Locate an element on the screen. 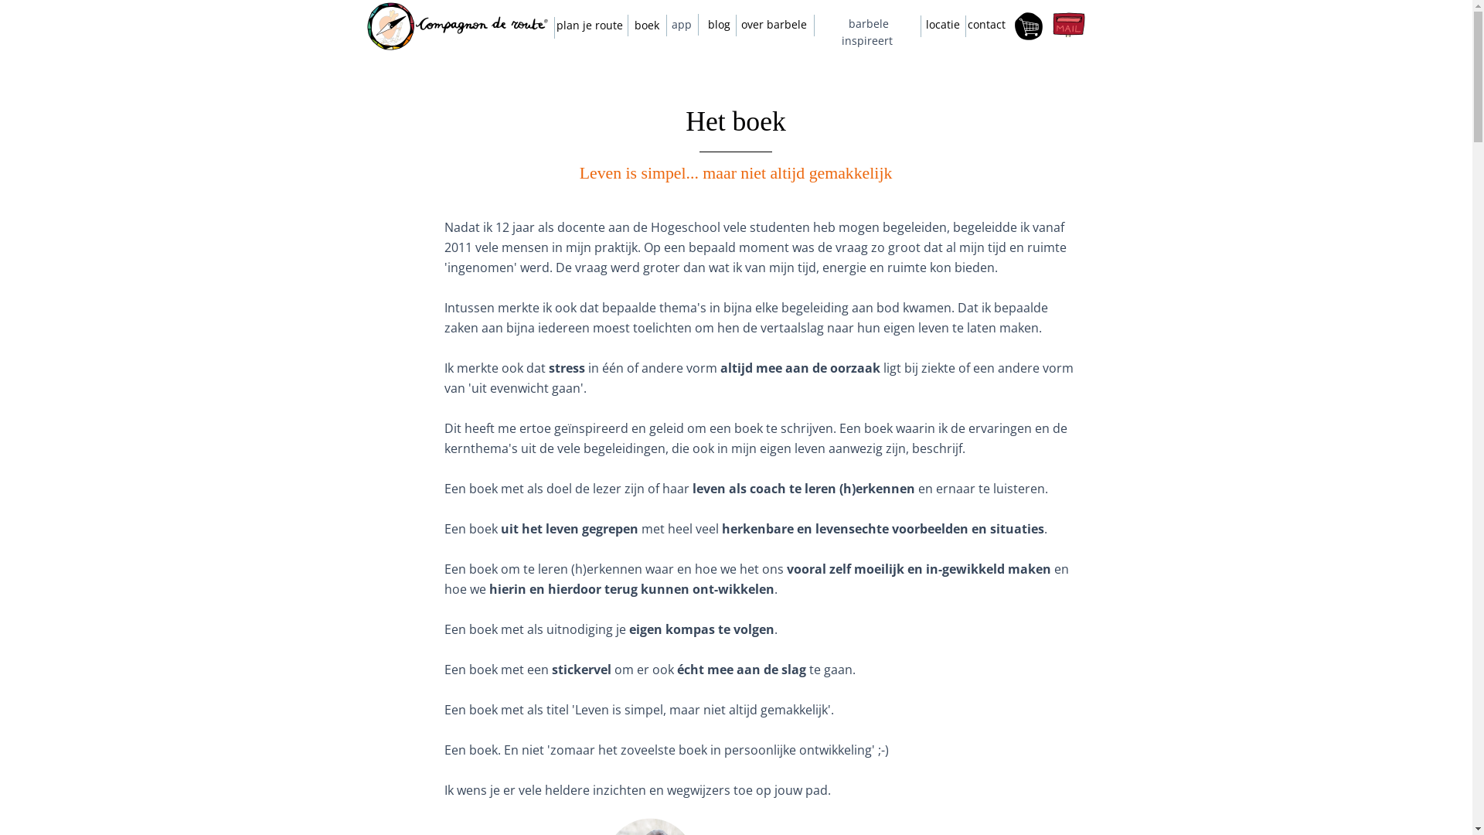  barbele inspireert is located at coordinates (867, 32).